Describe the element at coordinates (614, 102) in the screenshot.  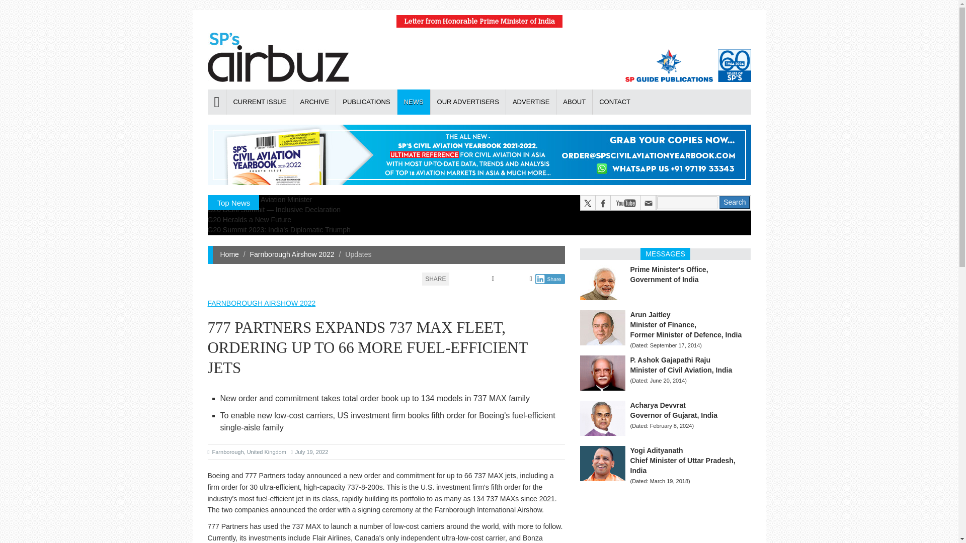
I see `CONTACT` at that location.